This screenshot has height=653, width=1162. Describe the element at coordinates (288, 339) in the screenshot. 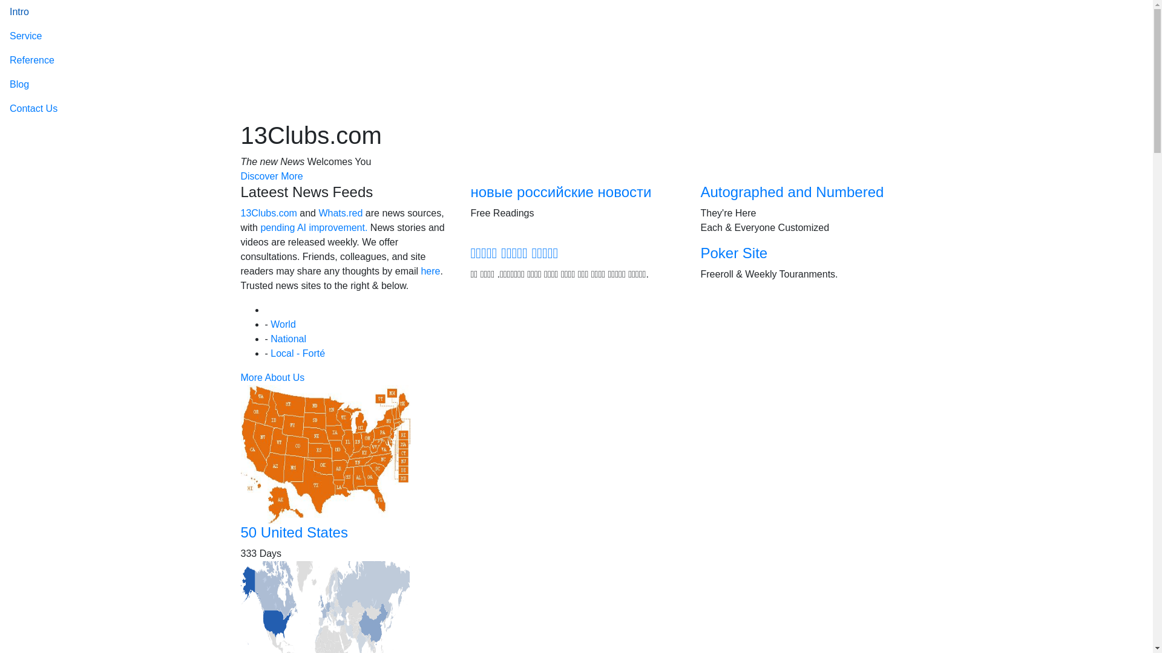

I see `National` at that location.